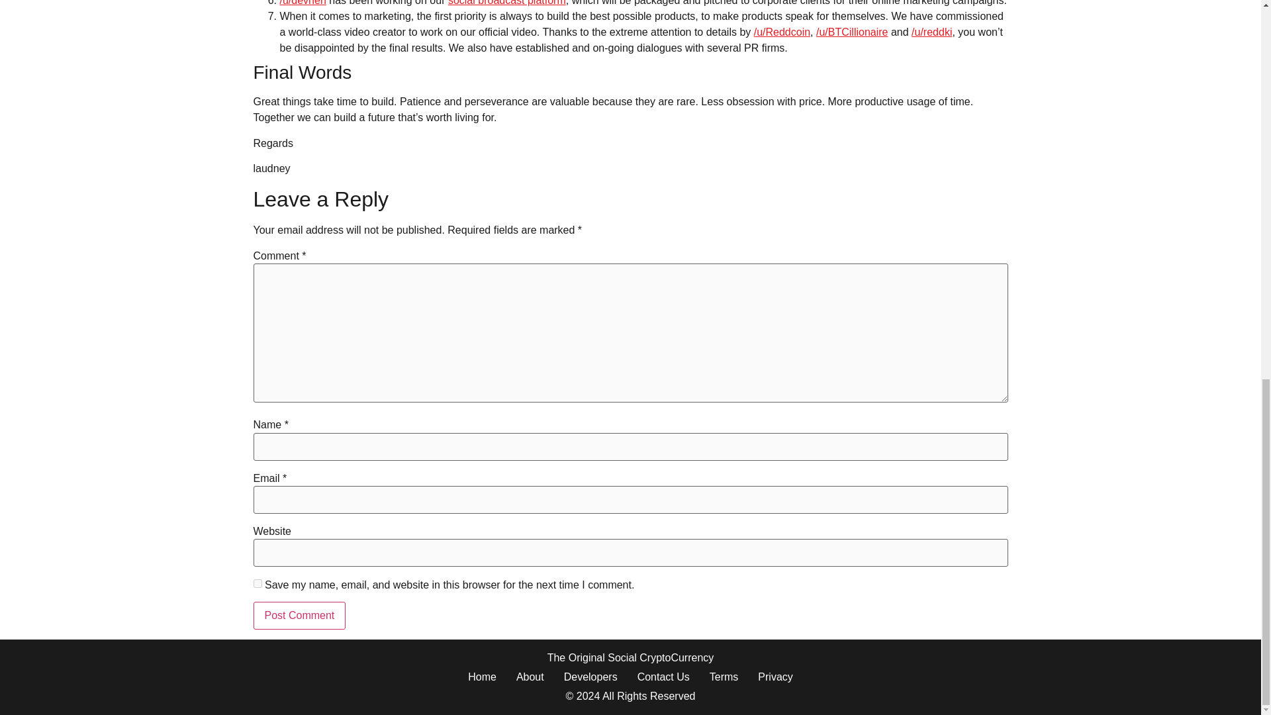 This screenshot has width=1271, height=715. What do you see at coordinates (257, 583) in the screenshot?
I see `yes` at bounding box center [257, 583].